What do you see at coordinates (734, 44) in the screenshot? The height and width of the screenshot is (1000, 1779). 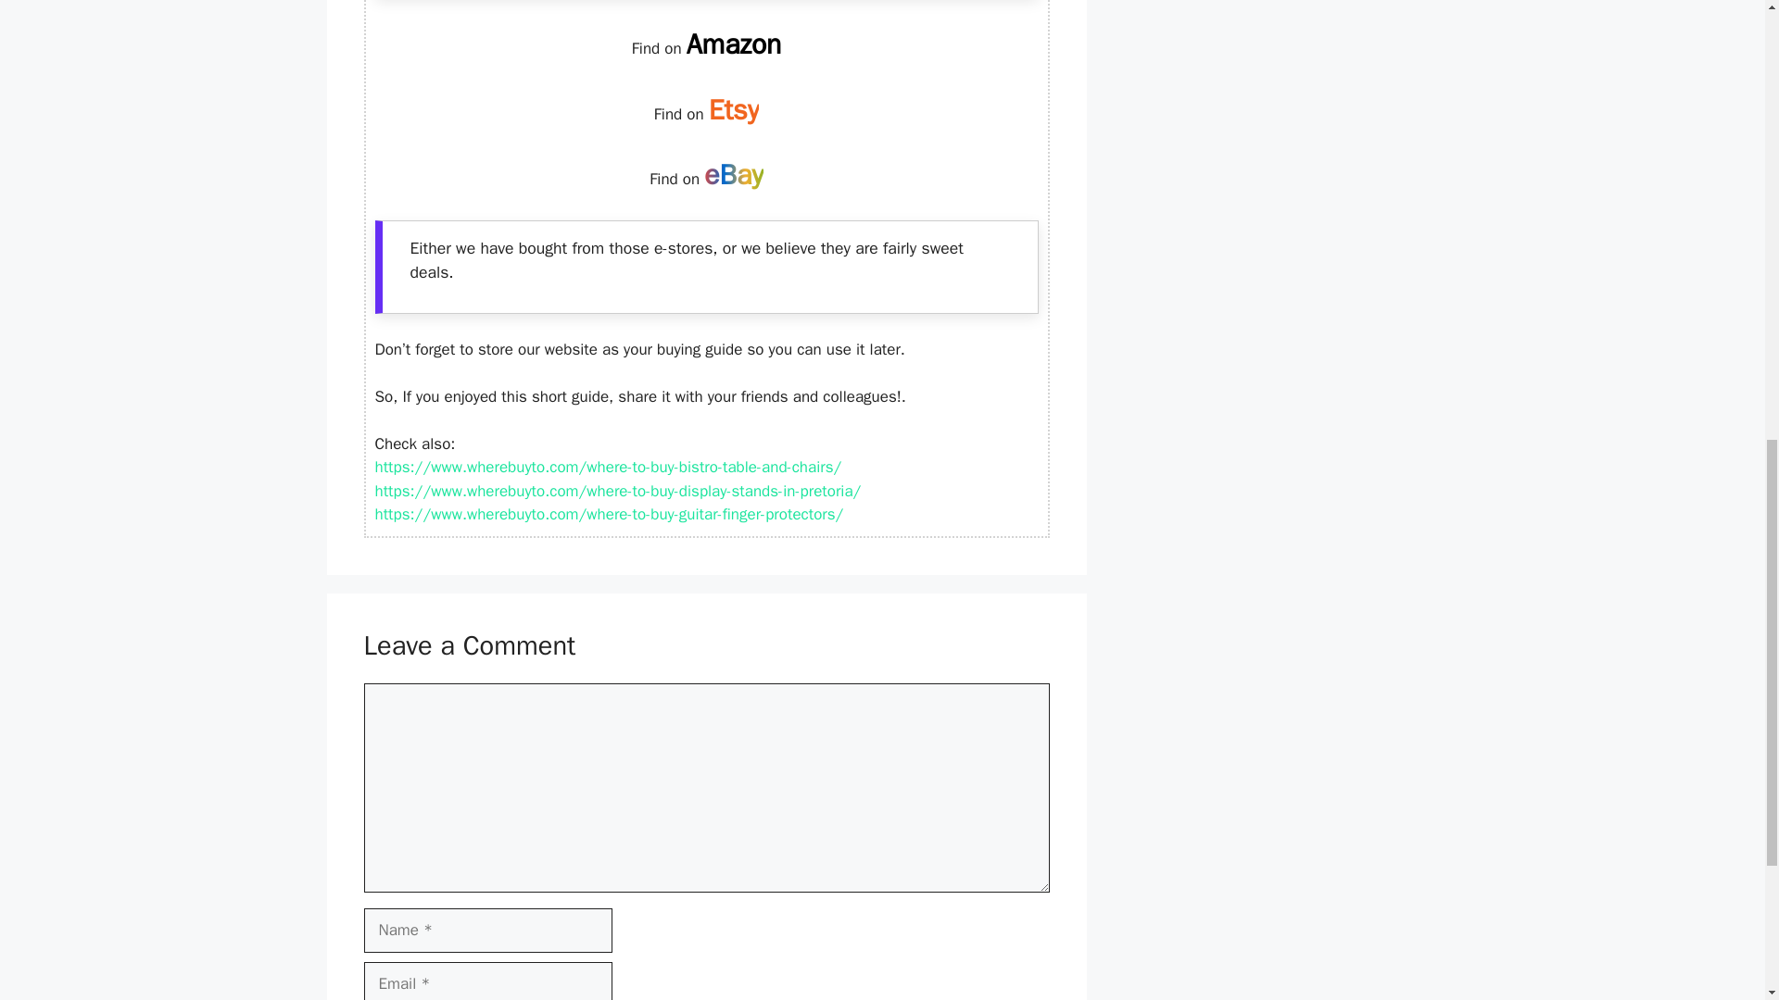 I see `Amazon` at bounding box center [734, 44].